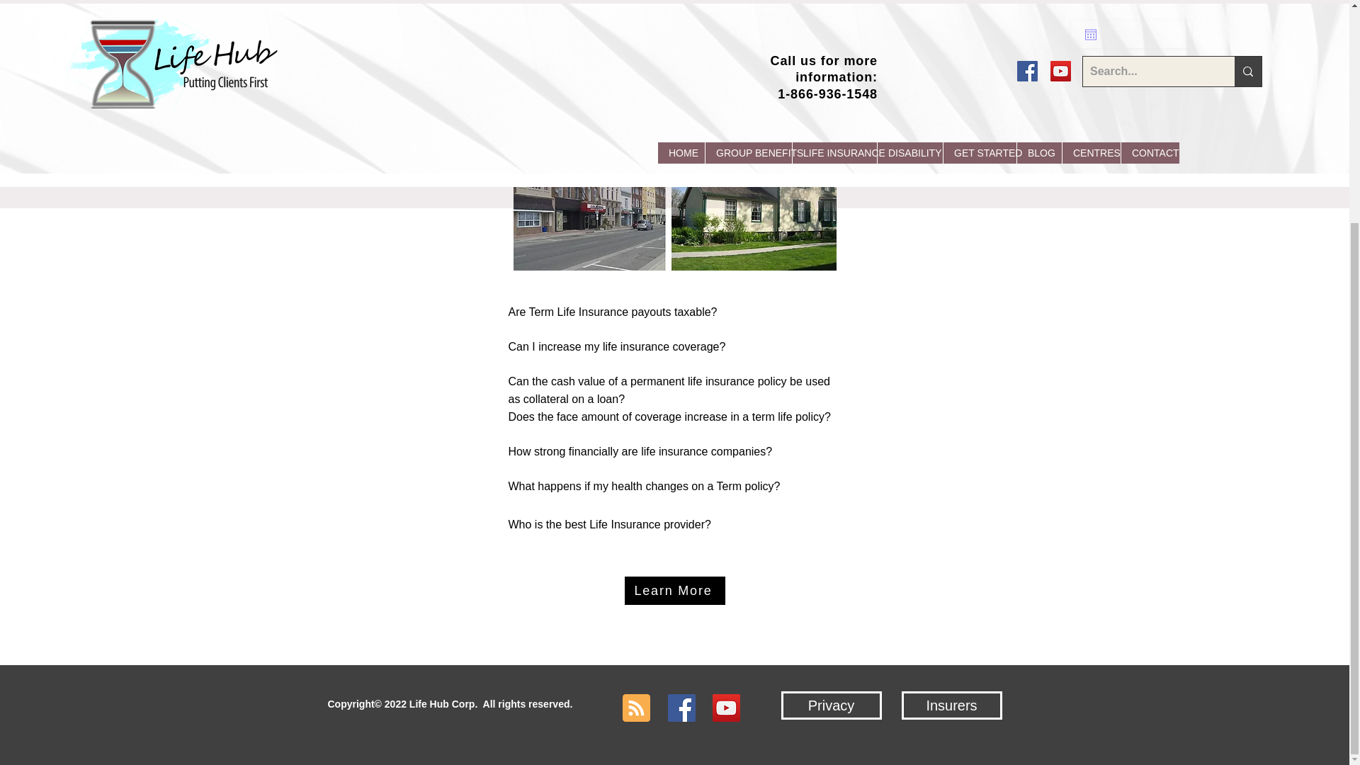 The width and height of the screenshot is (1360, 765). I want to click on Brantford-tn.jpg, so click(674, 180).